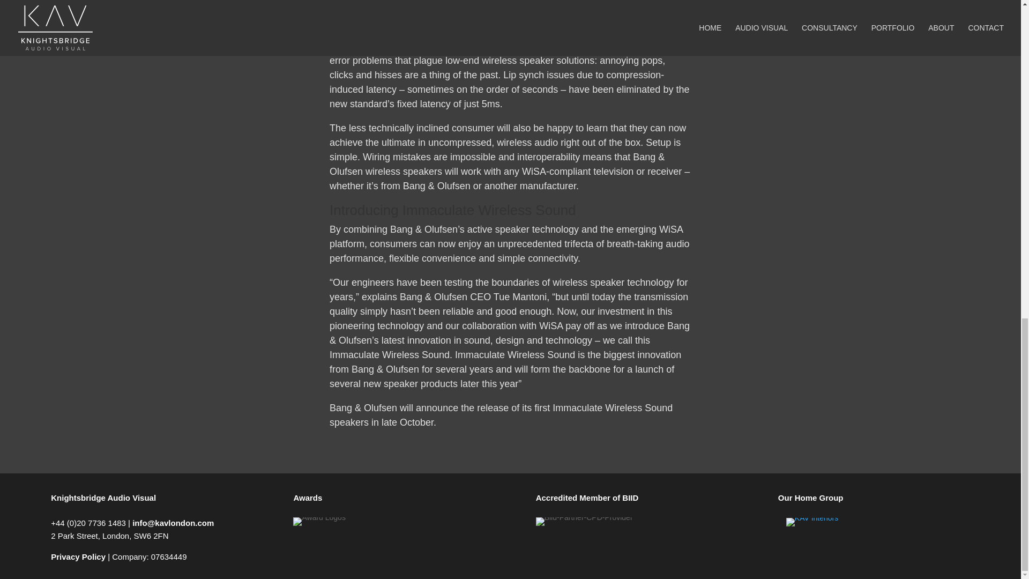  What do you see at coordinates (78, 556) in the screenshot?
I see `Privacy Policy` at bounding box center [78, 556].